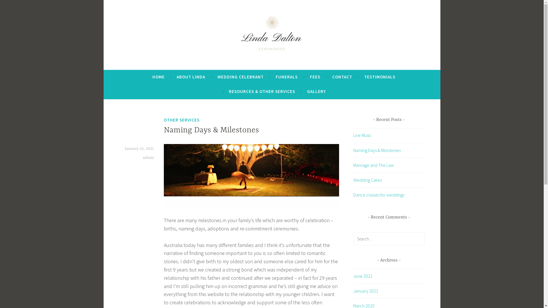 This screenshot has height=308, width=548. I want to click on Skip to content, so click(103, 0).